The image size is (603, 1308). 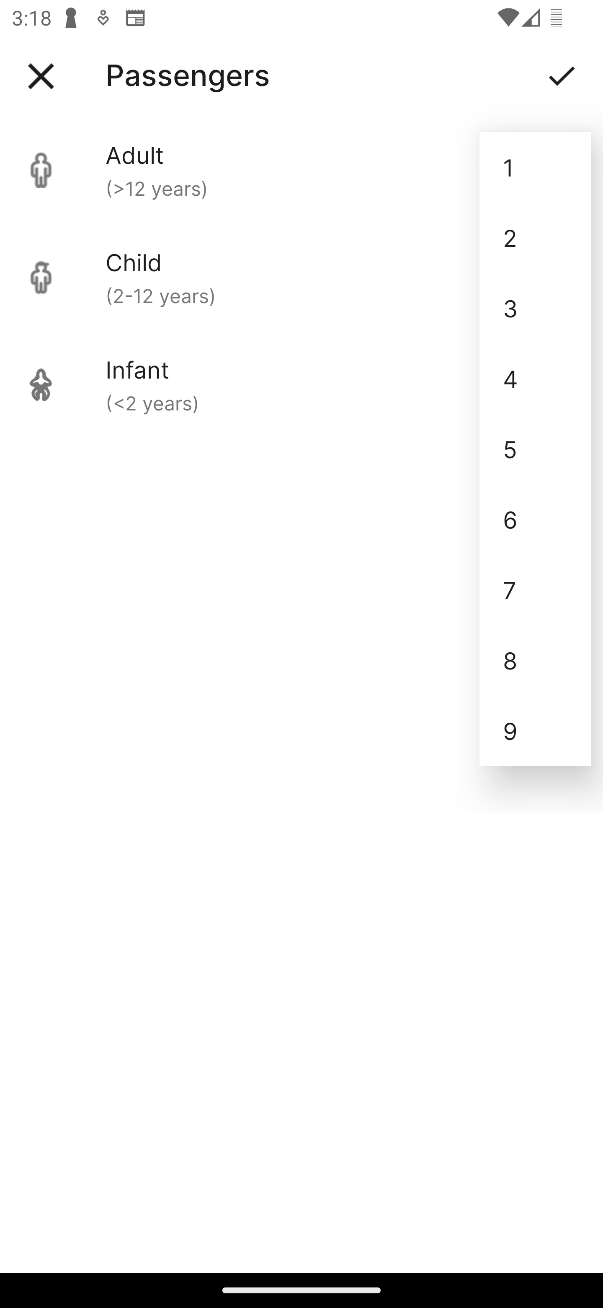 What do you see at coordinates (535, 308) in the screenshot?
I see `3` at bounding box center [535, 308].